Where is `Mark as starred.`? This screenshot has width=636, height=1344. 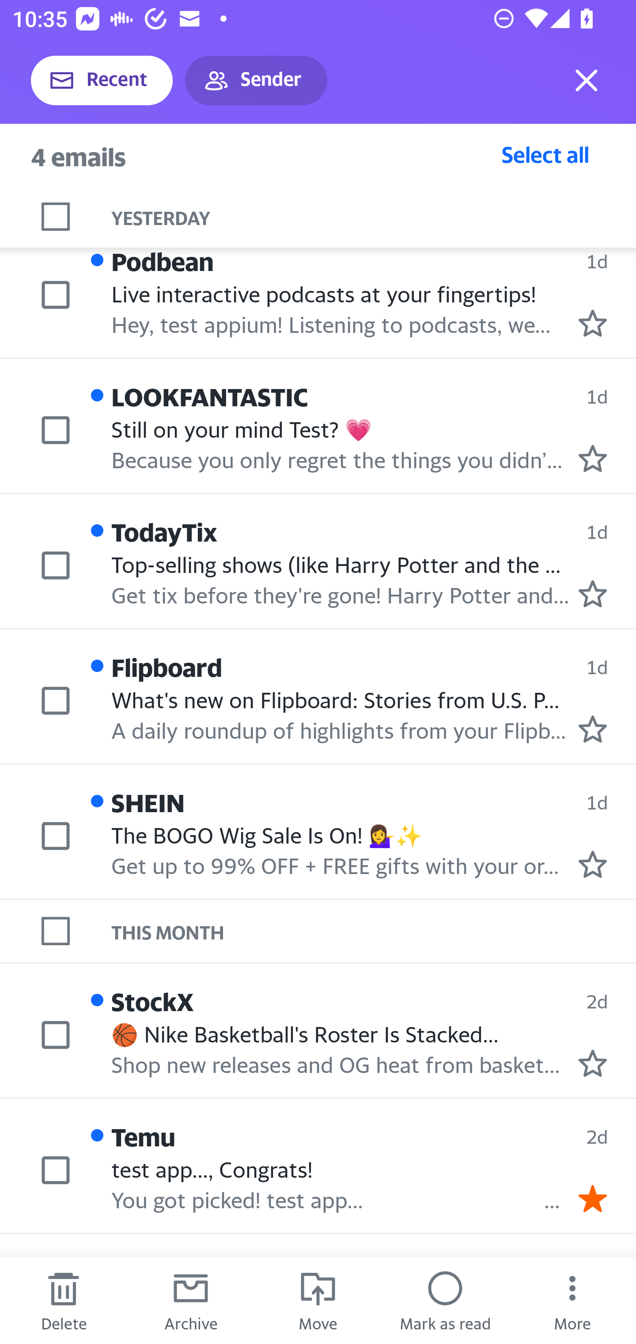 Mark as starred. is located at coordinates (593, 593).